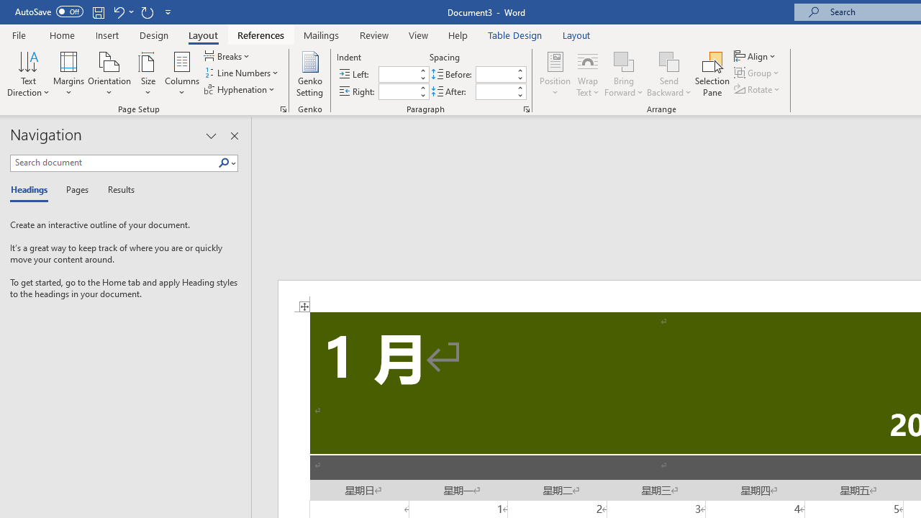 The width and height of the screenshot is (921, 518). What do you see at coordinates (712, 73) in the screenshot?
I see `Selection Pane...` at bounding box center [712, 73].